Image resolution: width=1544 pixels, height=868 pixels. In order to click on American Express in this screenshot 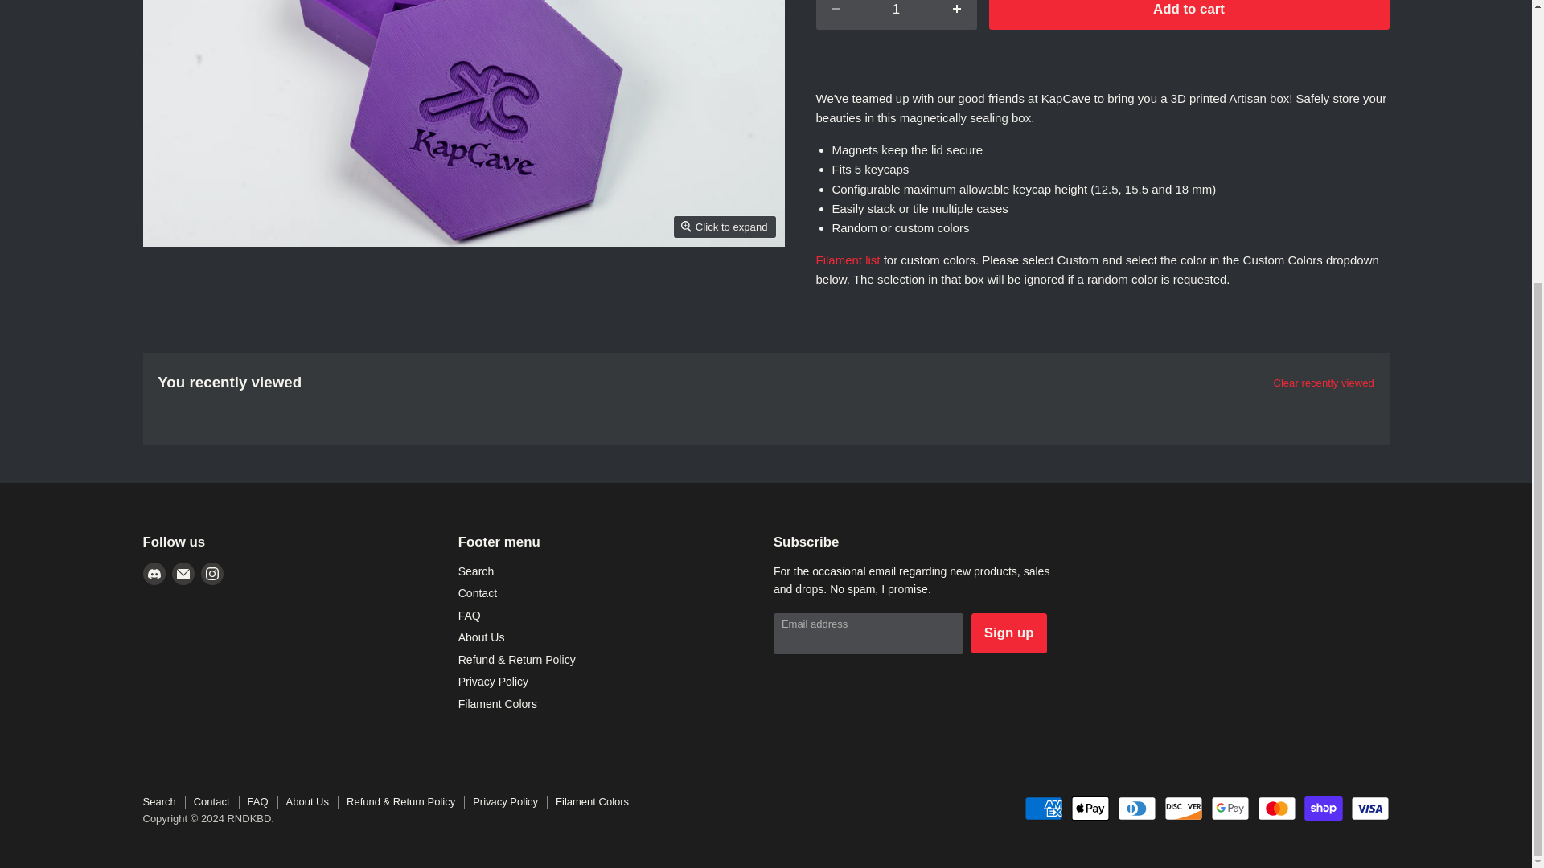, I will do `click(1044, 809)`.